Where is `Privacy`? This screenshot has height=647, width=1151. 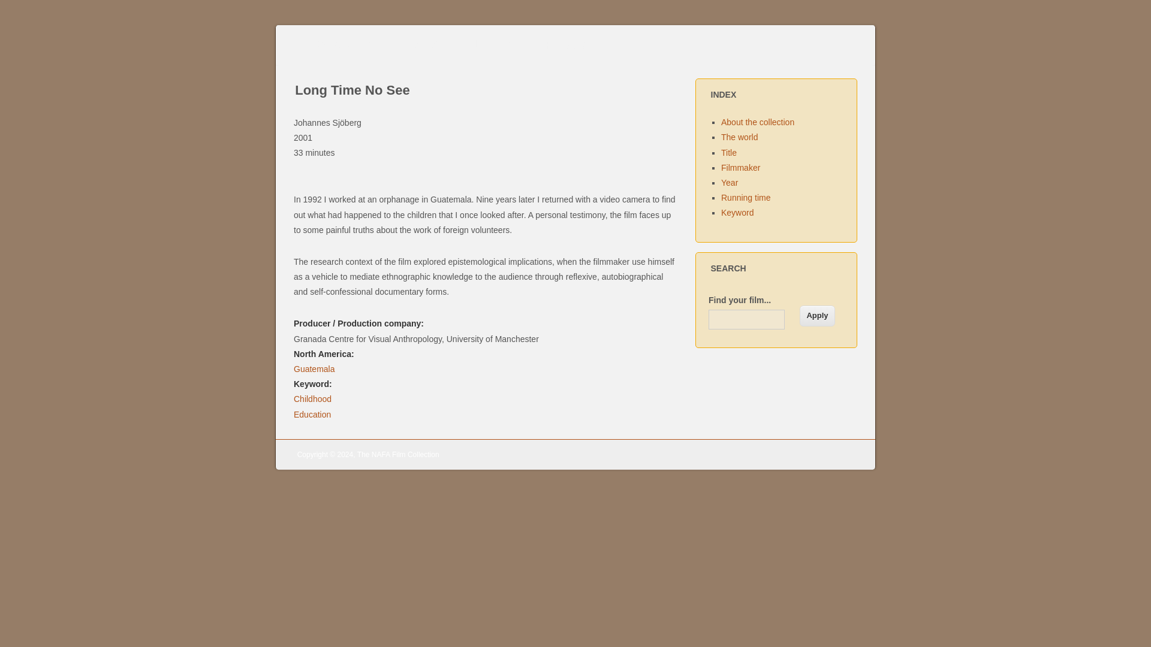 Privacy is located at coordinates (568, 45).